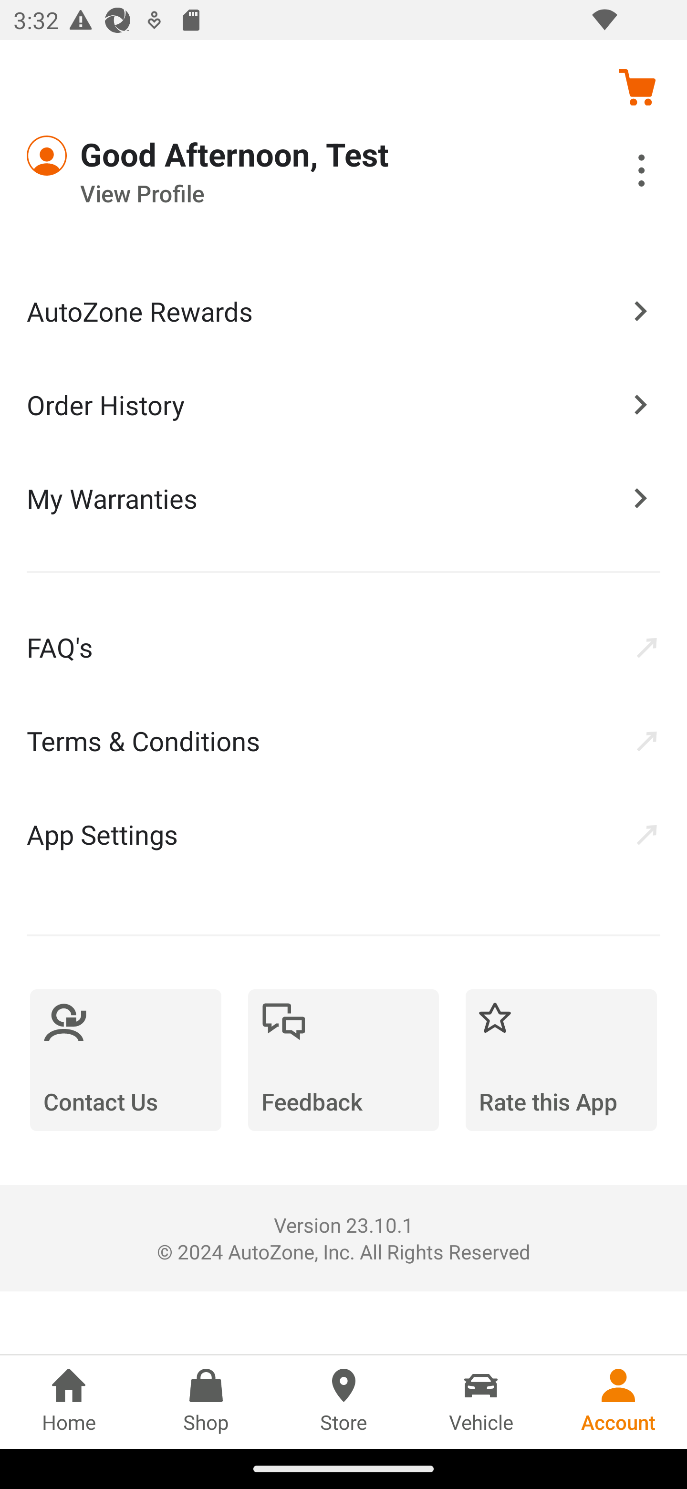 This screenshot has width=687, height=1489. Describe the element at coordinates (69, 1402) in the screenshot. I see `Home` at that location.